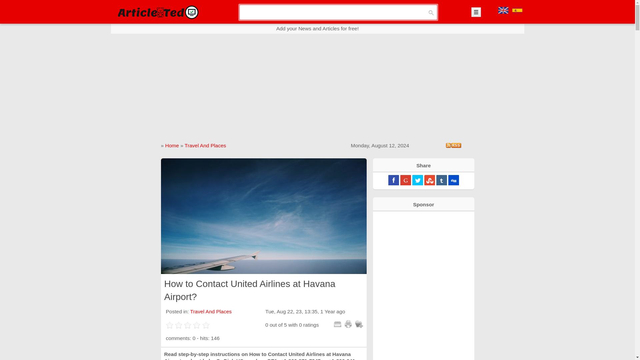 This screenshot has height=360, width=640. What do you see at coordinates (263, 216) in the screenshot?
I see `How to Contact United Airlines at Havana Airport?` at bounding box center [263, 216].